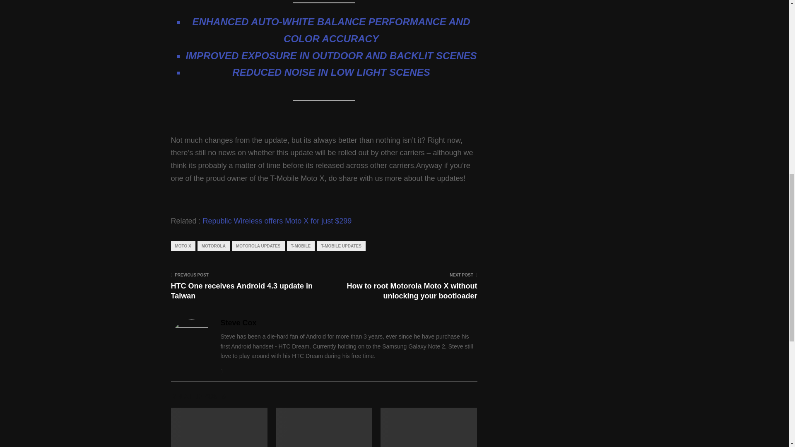 Image resolution: width=795 pixels, height=447 pixels. What do you see at coordinates (341, 246) in the screenshot?
I see `T-MOBILE UPDATES` at bounding box center [341, 246].